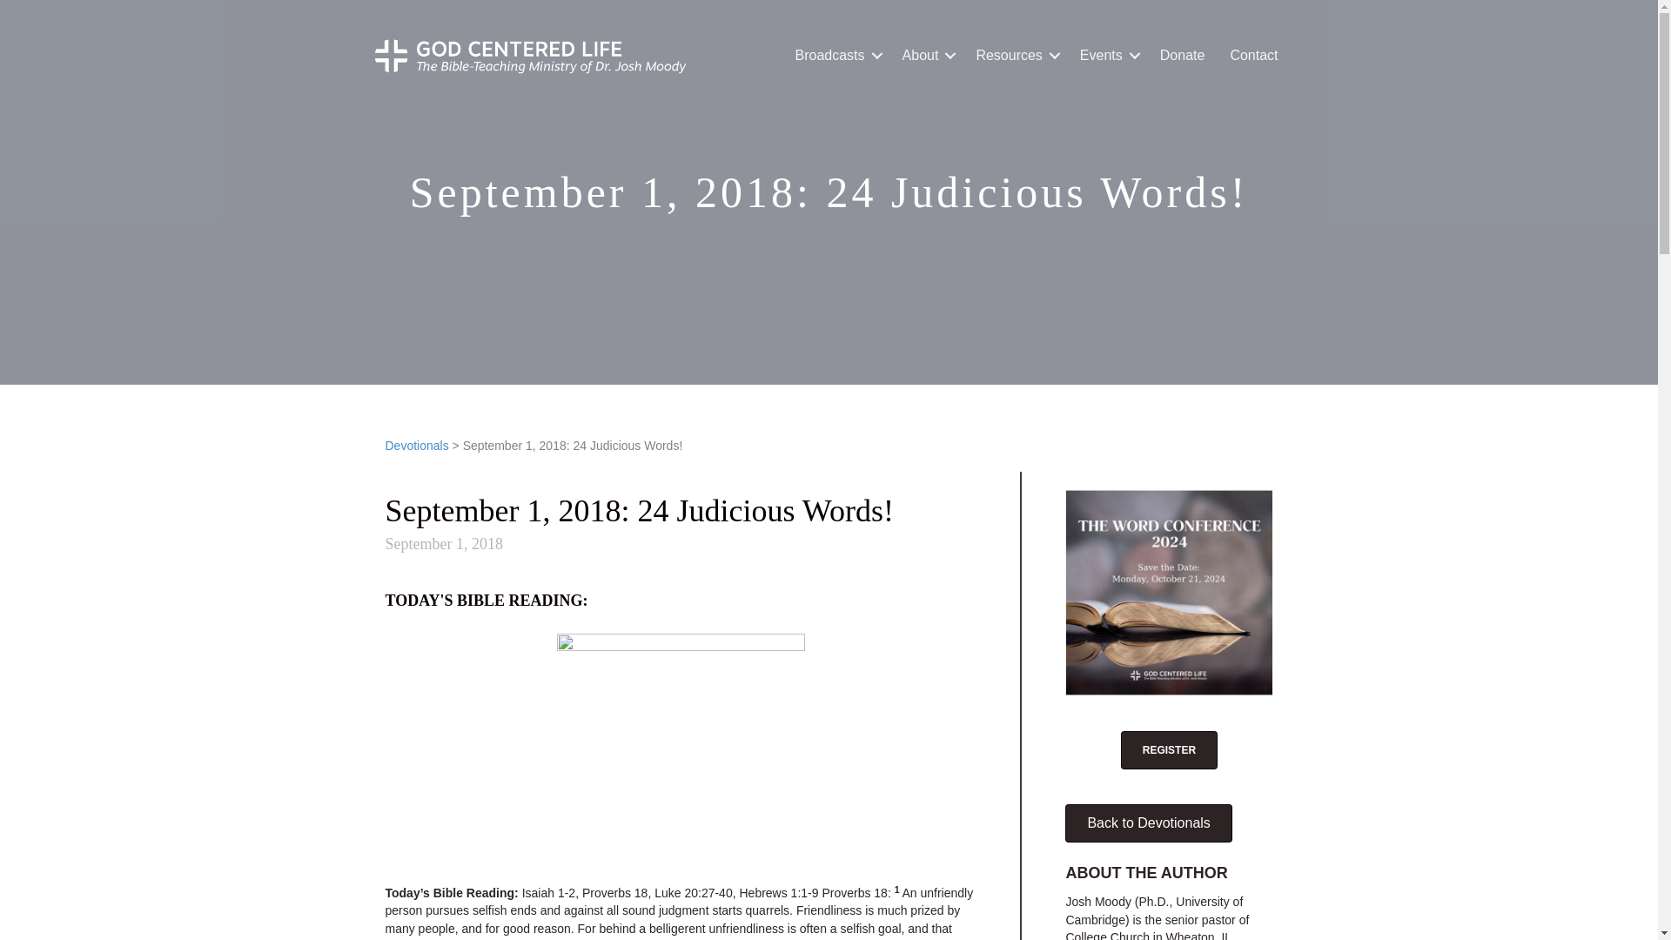 The width and height of the screenshot is (1671, 940). Describe the element at coordinates (1183, 56) in the screenshot. I see `Donate` at that location.